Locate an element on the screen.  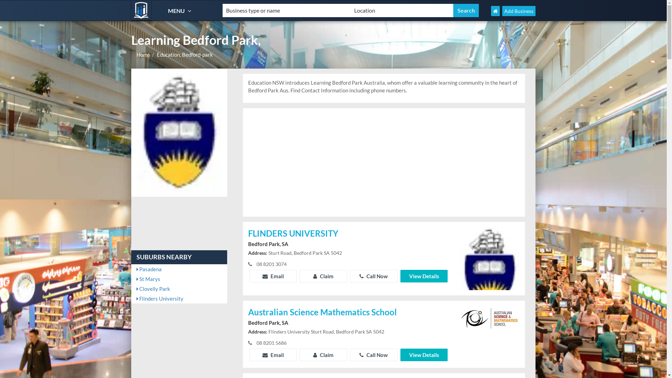
MENU is located at coordinates (181, 10).